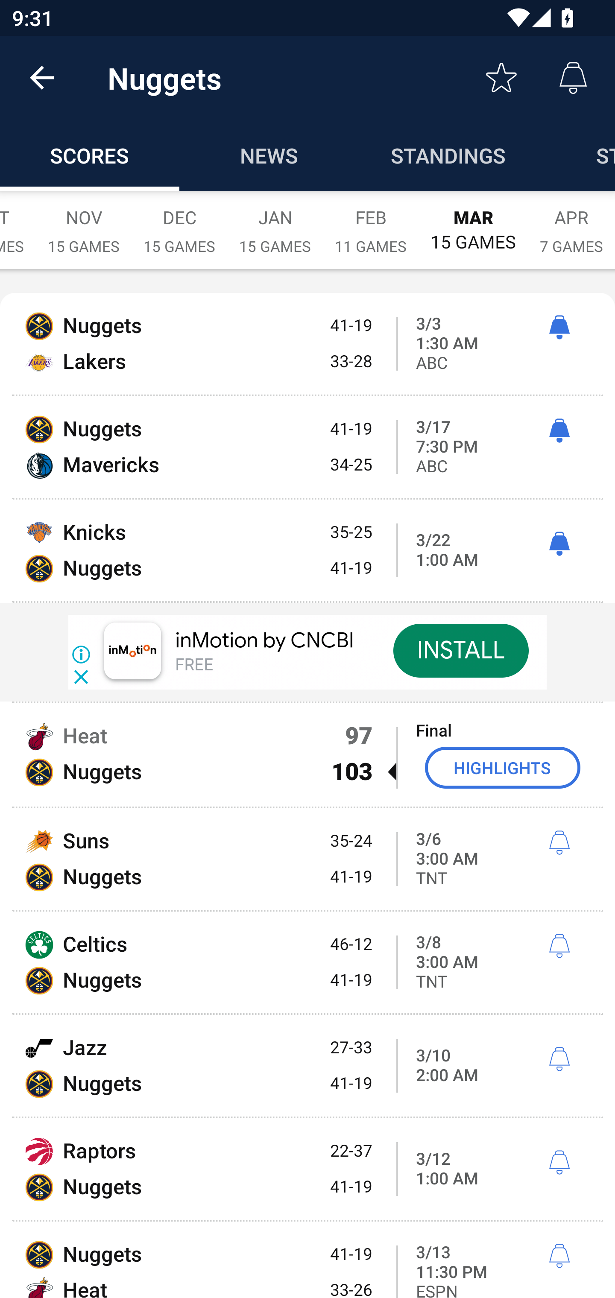  What do you see at coordinates (307, 962) in the screenshot?
I see `Celtics 46-12 Nuggets 41-19 3/8 3:00 AM í TNT` at bounding box center [307, 962].